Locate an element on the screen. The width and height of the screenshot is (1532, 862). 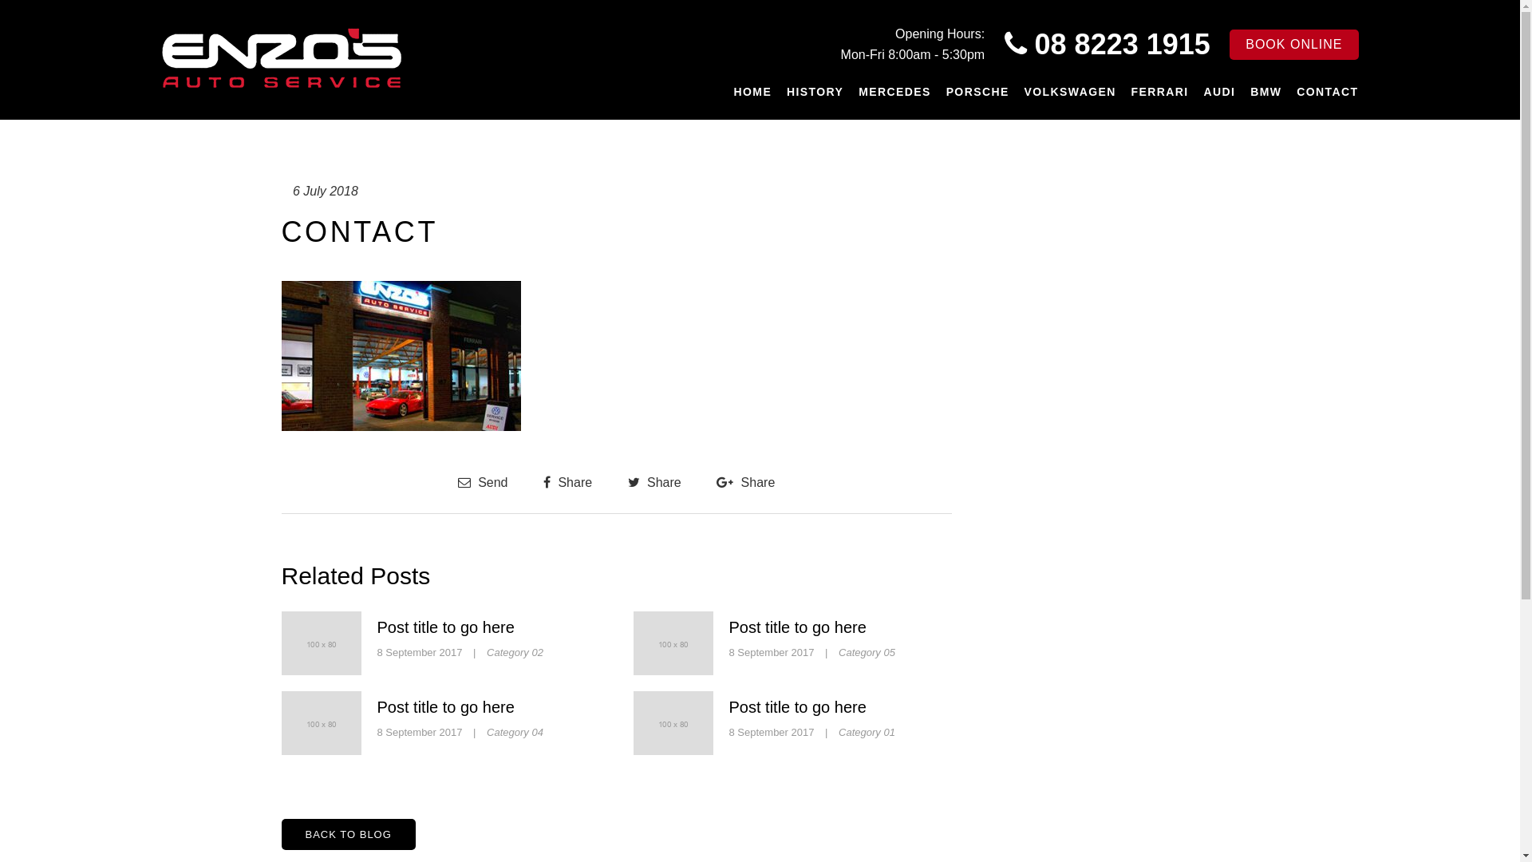
Share is located at coordinates (568, 482).